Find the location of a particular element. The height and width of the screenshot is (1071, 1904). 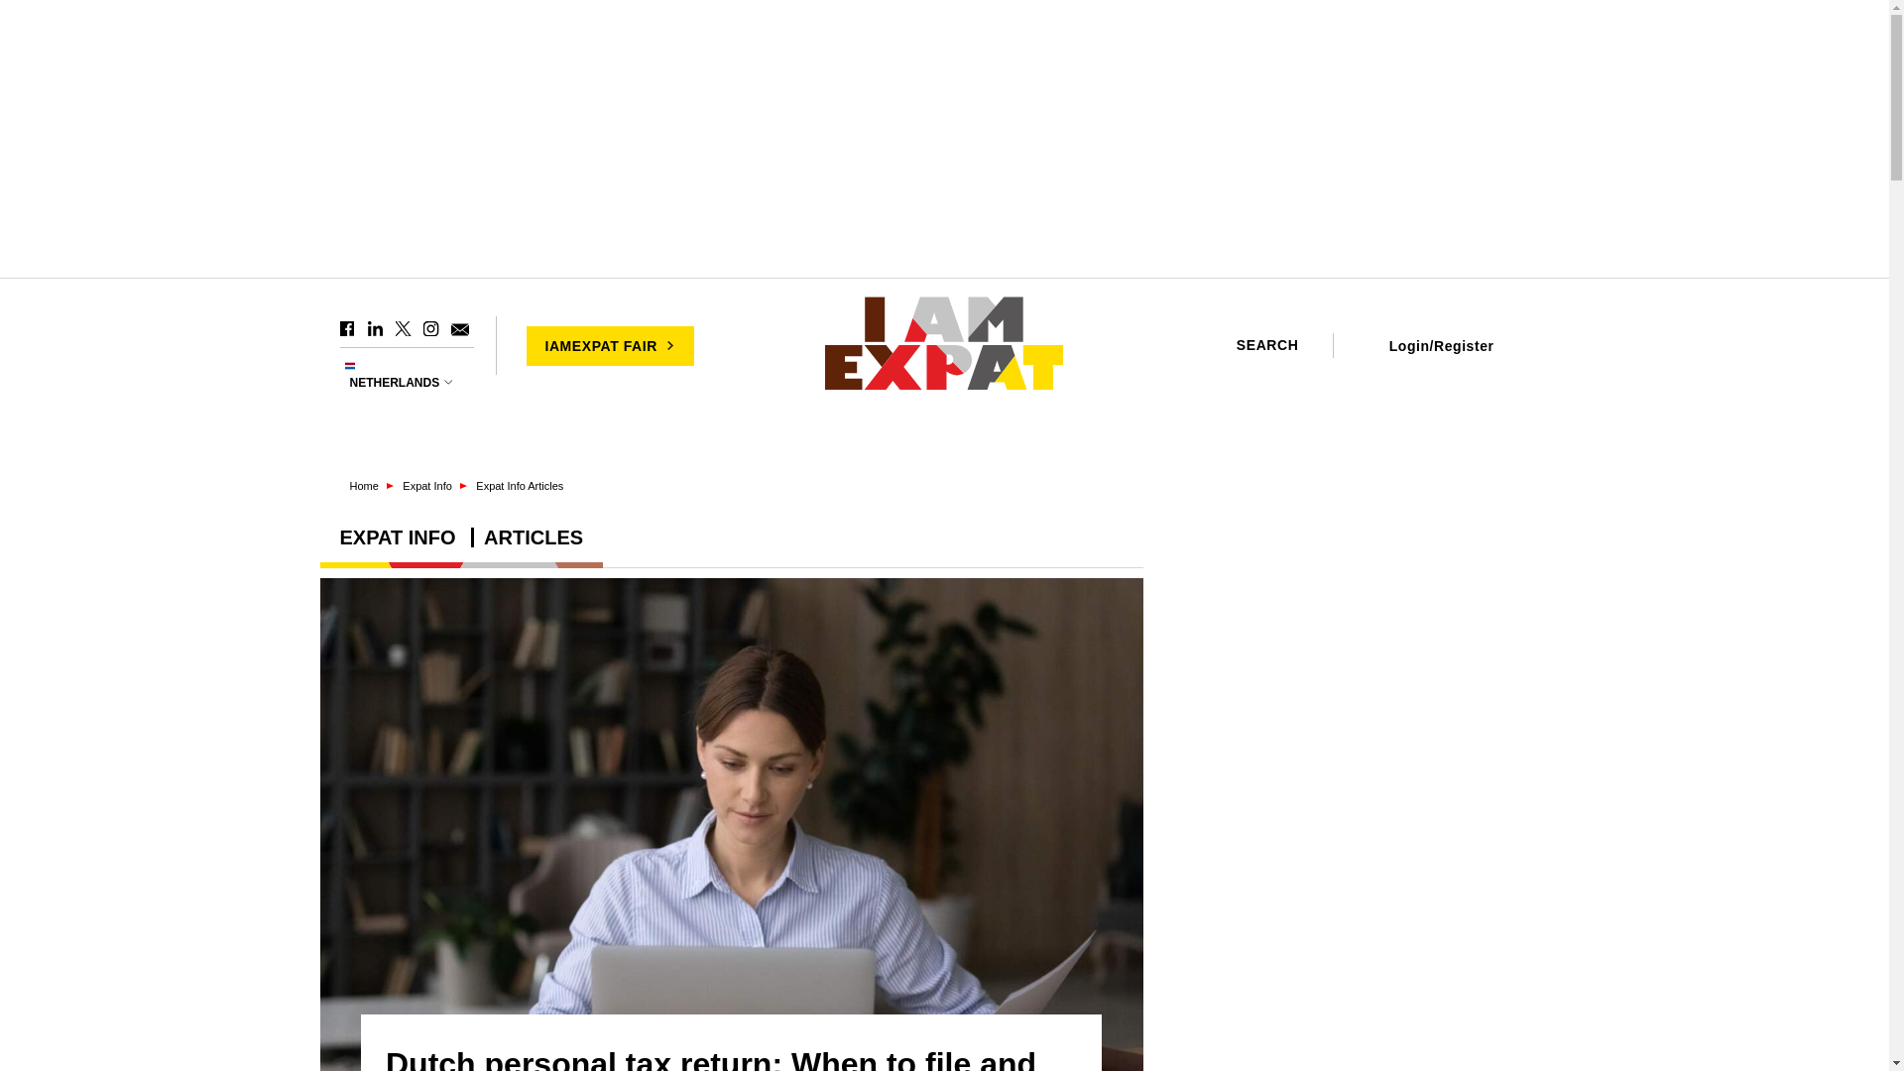

NETHERLANDS is located at coordinates (403, 383).